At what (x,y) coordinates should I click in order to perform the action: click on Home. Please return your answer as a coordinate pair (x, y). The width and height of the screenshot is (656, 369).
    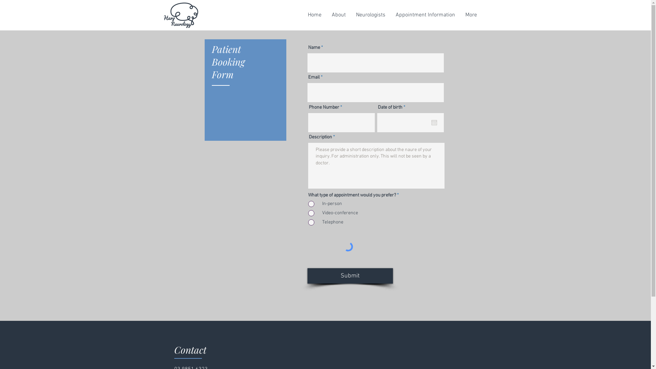
    Looking at the image, I should click on (315, 15).